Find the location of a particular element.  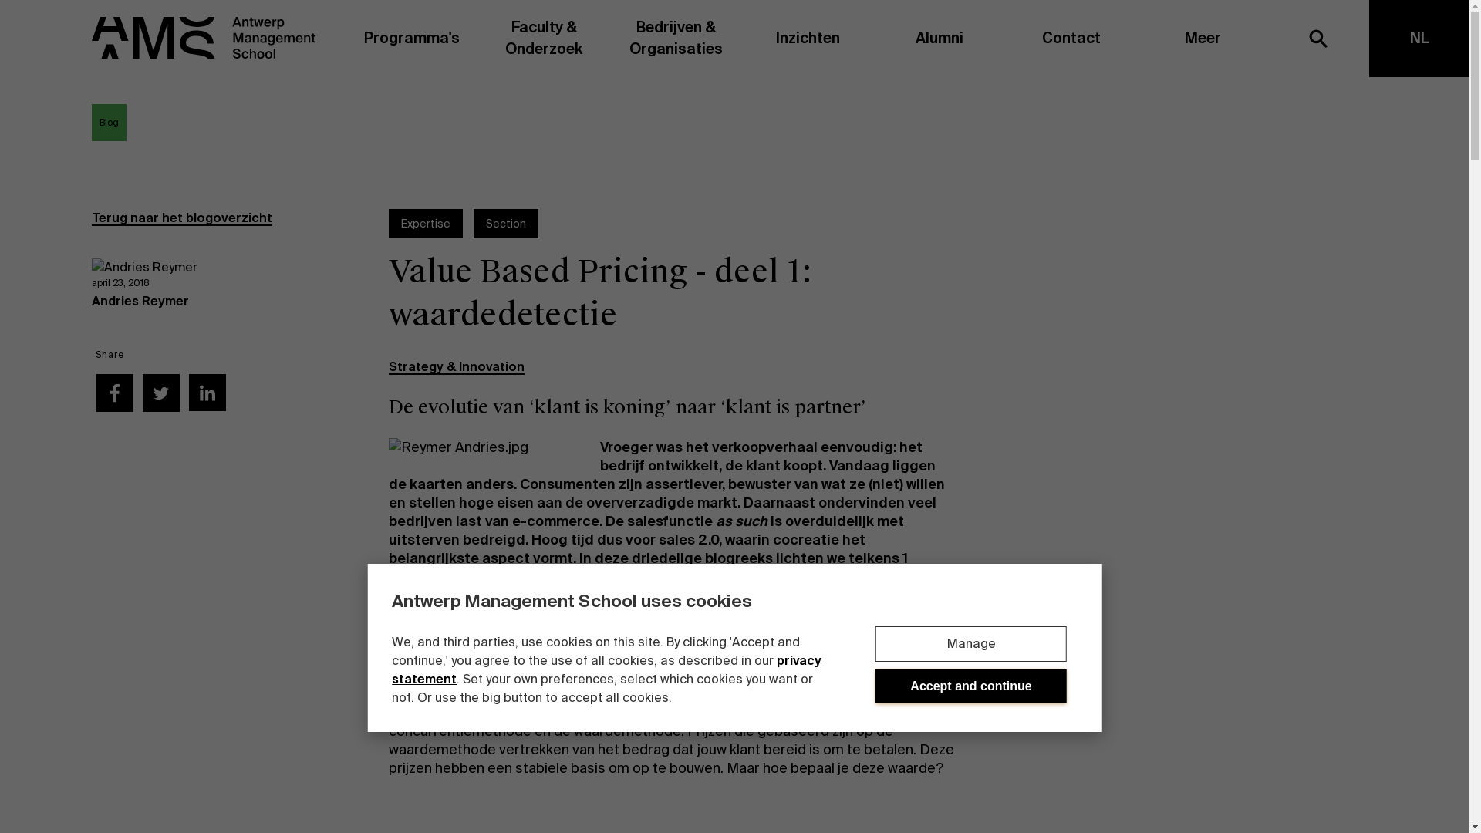

Strategy & Innovation is located at coordinates (457, 367).